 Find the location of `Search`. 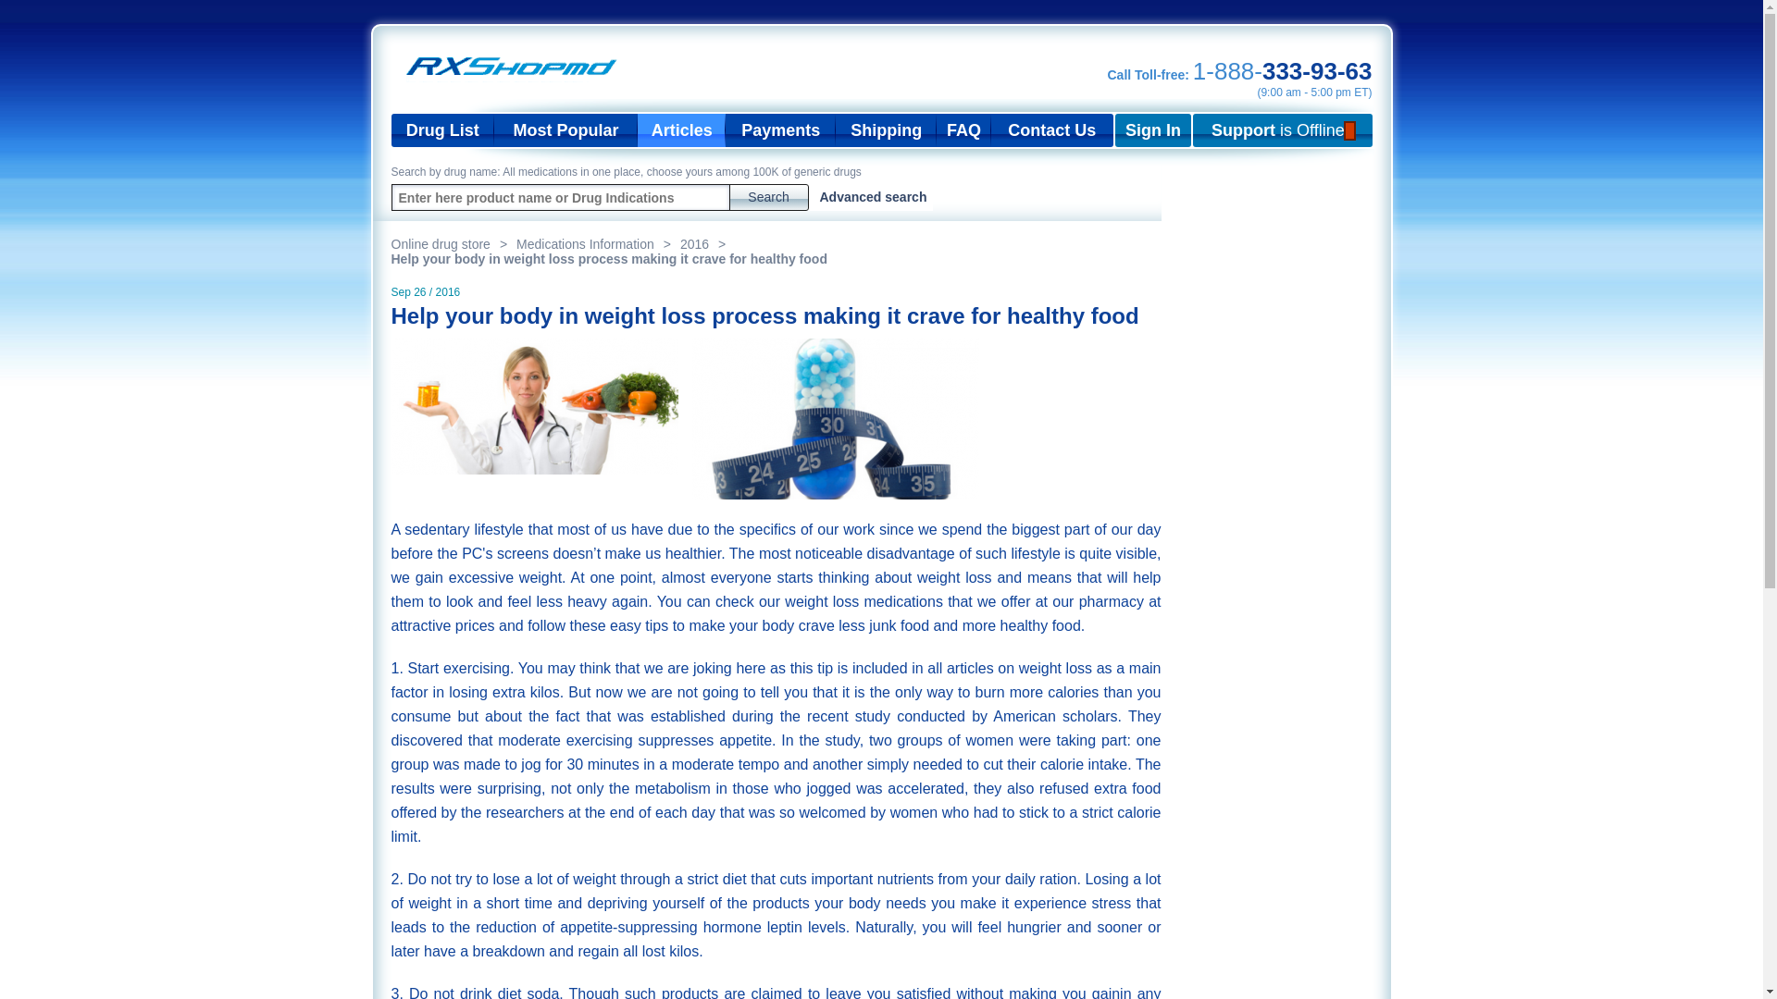

Search is located at coordinates (768, 196).